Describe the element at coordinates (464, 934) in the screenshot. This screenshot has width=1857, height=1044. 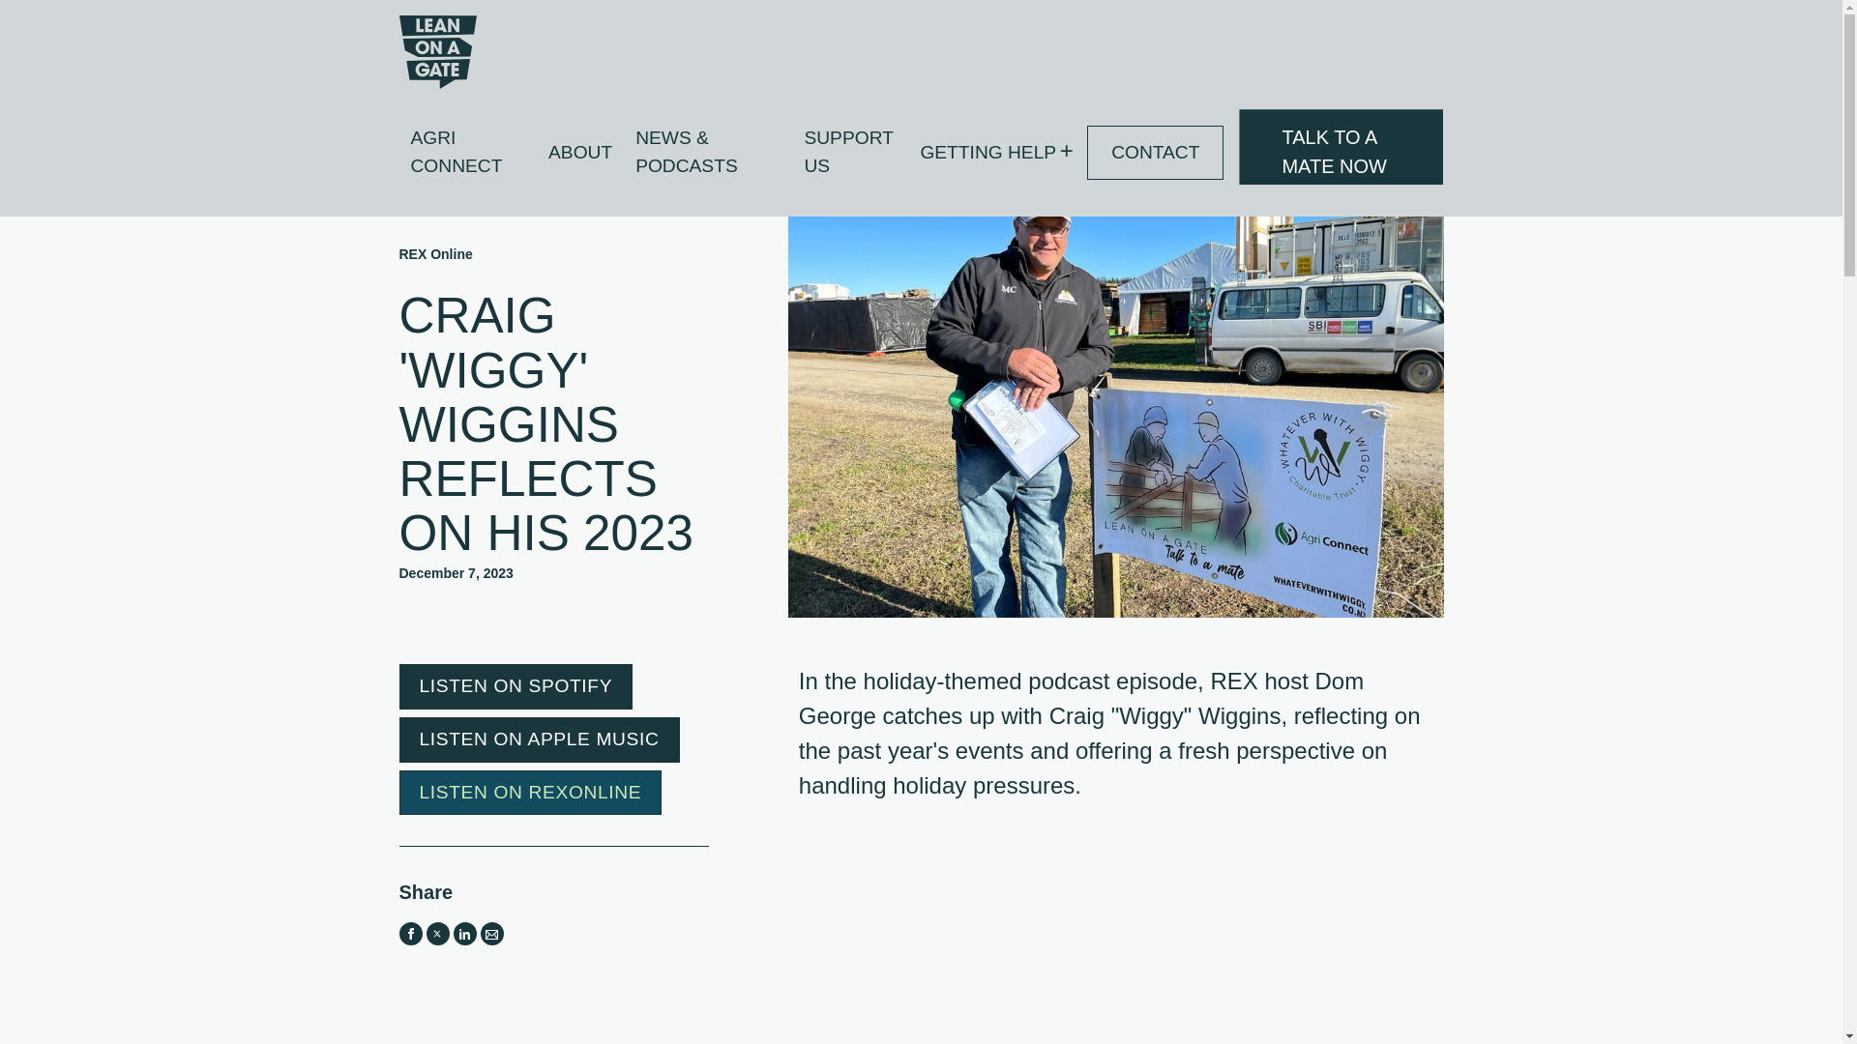
I see `Share on LinkedIn` at that location.